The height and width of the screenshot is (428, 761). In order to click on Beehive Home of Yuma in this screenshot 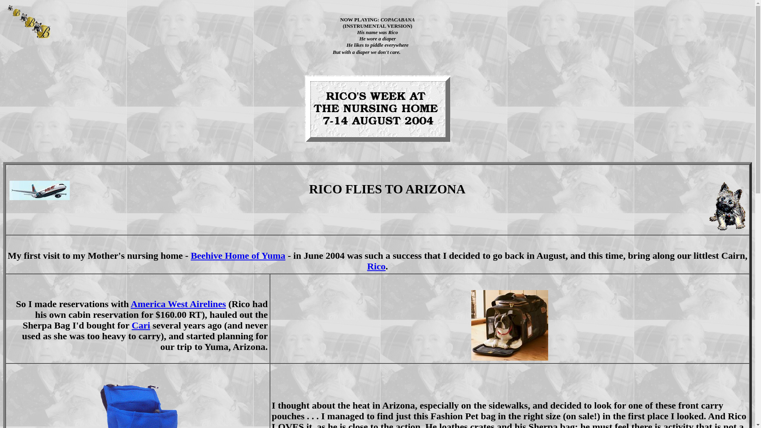, I will do `click(238, 255)`.